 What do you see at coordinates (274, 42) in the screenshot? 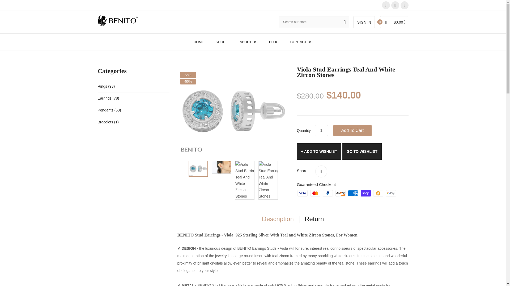
I see `BLOG` at bounding box center [274, 42].